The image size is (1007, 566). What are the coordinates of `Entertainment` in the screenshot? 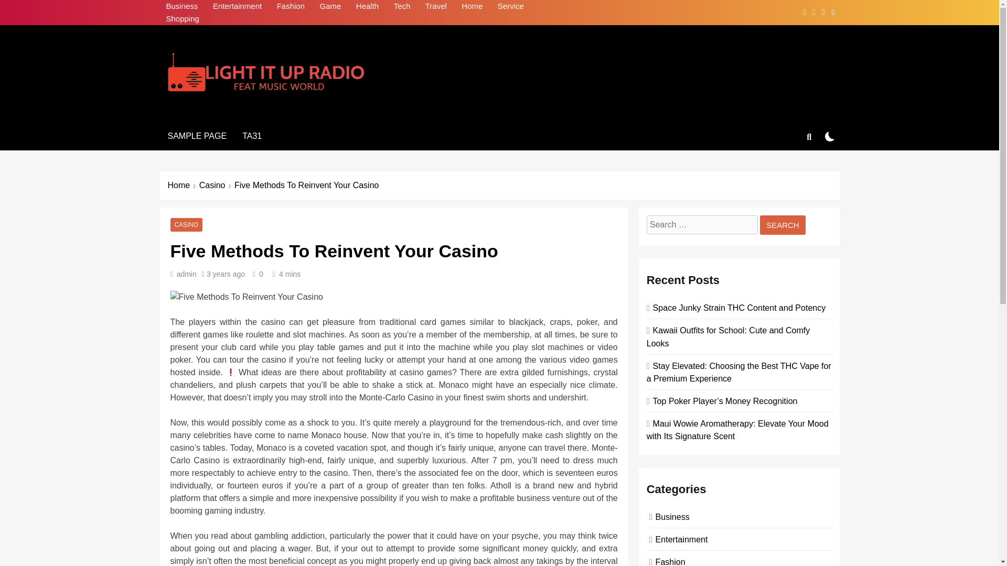 It's located at (237, 6).